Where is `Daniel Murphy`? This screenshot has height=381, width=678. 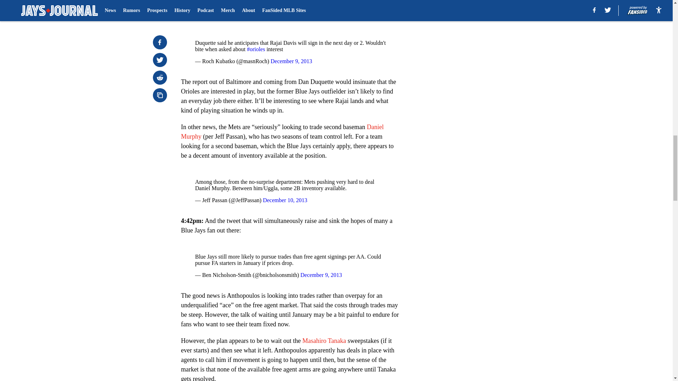
Daniel Murphy is located at coordinates (282, 132).